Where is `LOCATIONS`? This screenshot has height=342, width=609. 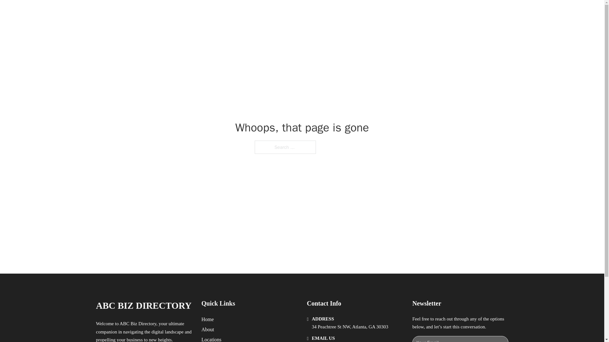 LOCATIONS is located at coordinates (414, 12).